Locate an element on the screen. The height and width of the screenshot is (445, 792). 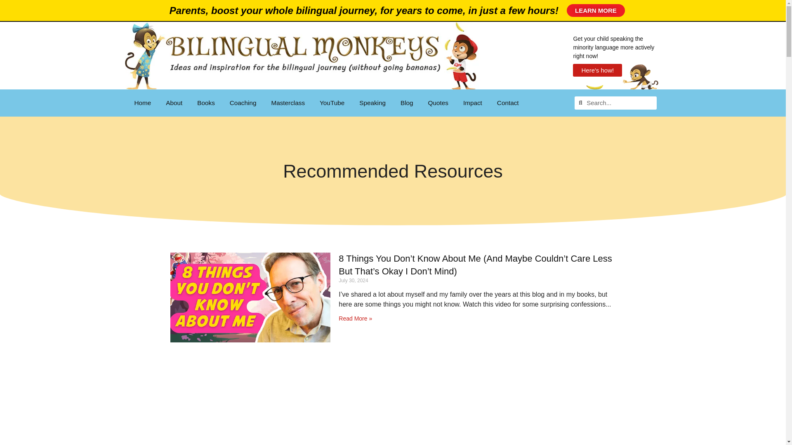
LEARN MORE is located at coordinates (596, 10).